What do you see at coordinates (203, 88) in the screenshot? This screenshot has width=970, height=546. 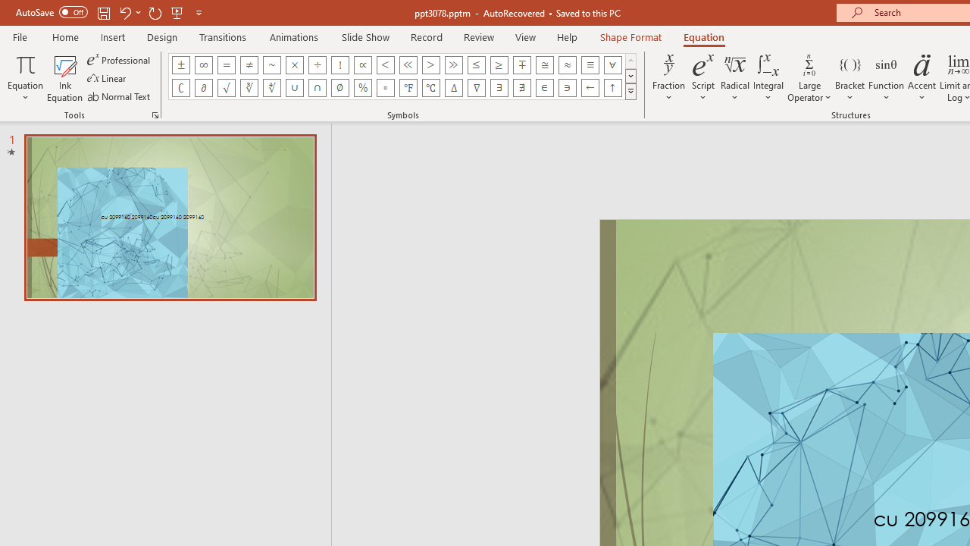 I see `Equation Symbol Partial Differential` at bounding box center [203, 88].